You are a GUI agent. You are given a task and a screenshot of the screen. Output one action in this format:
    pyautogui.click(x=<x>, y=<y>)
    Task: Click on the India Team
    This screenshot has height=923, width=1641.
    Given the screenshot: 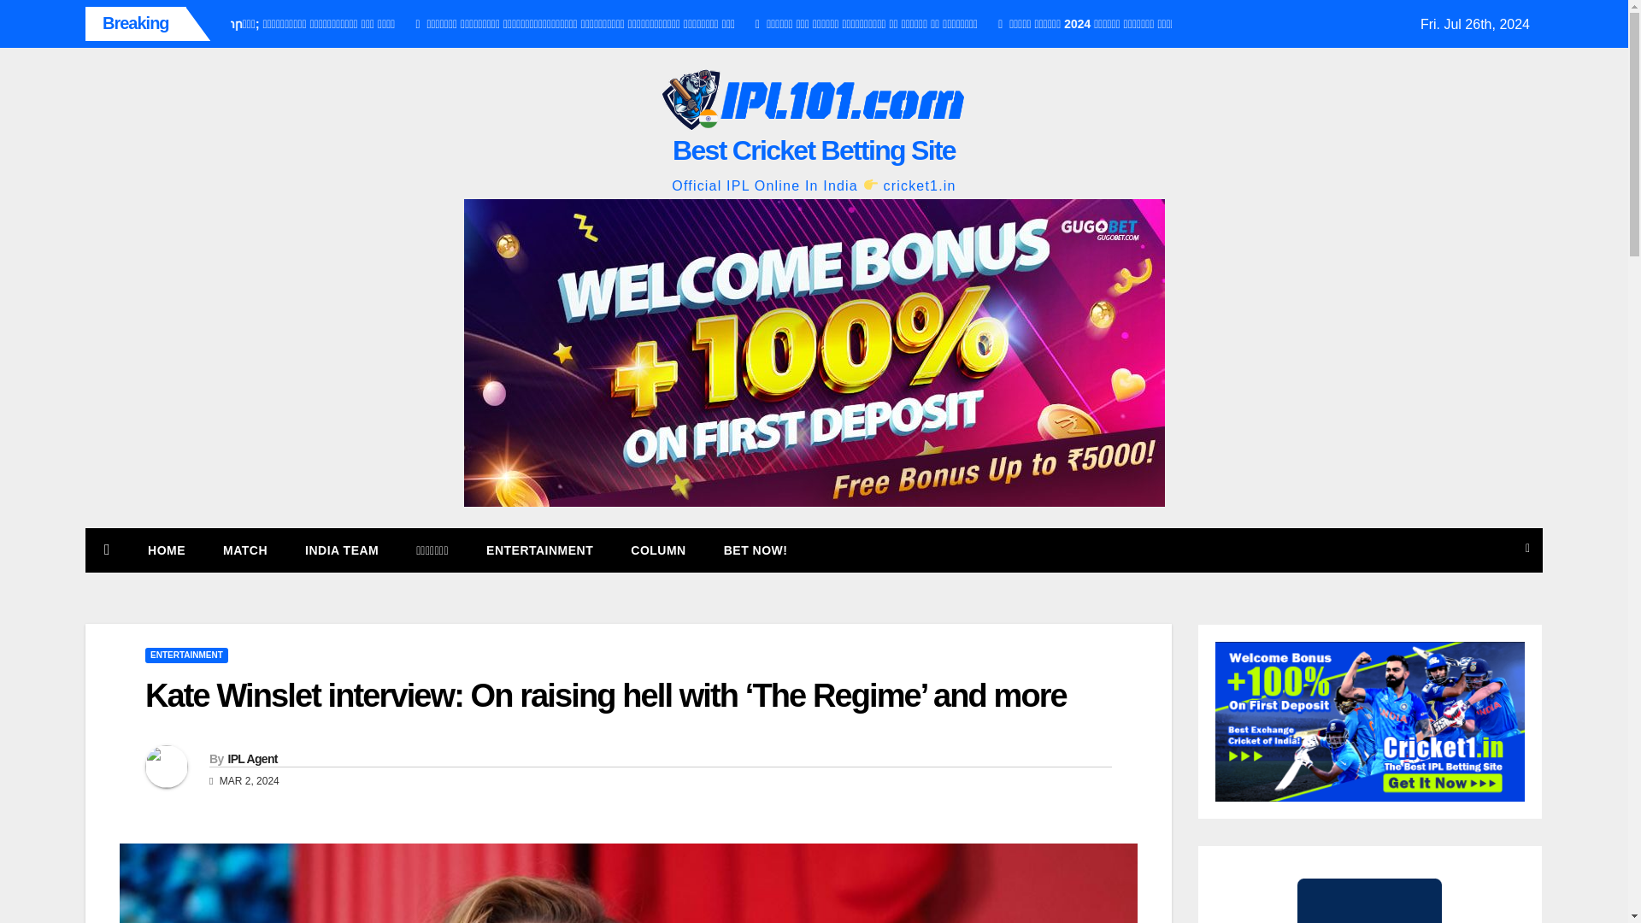 What is the action you would take?
    pyautogui.click(x=341, y=550)
    